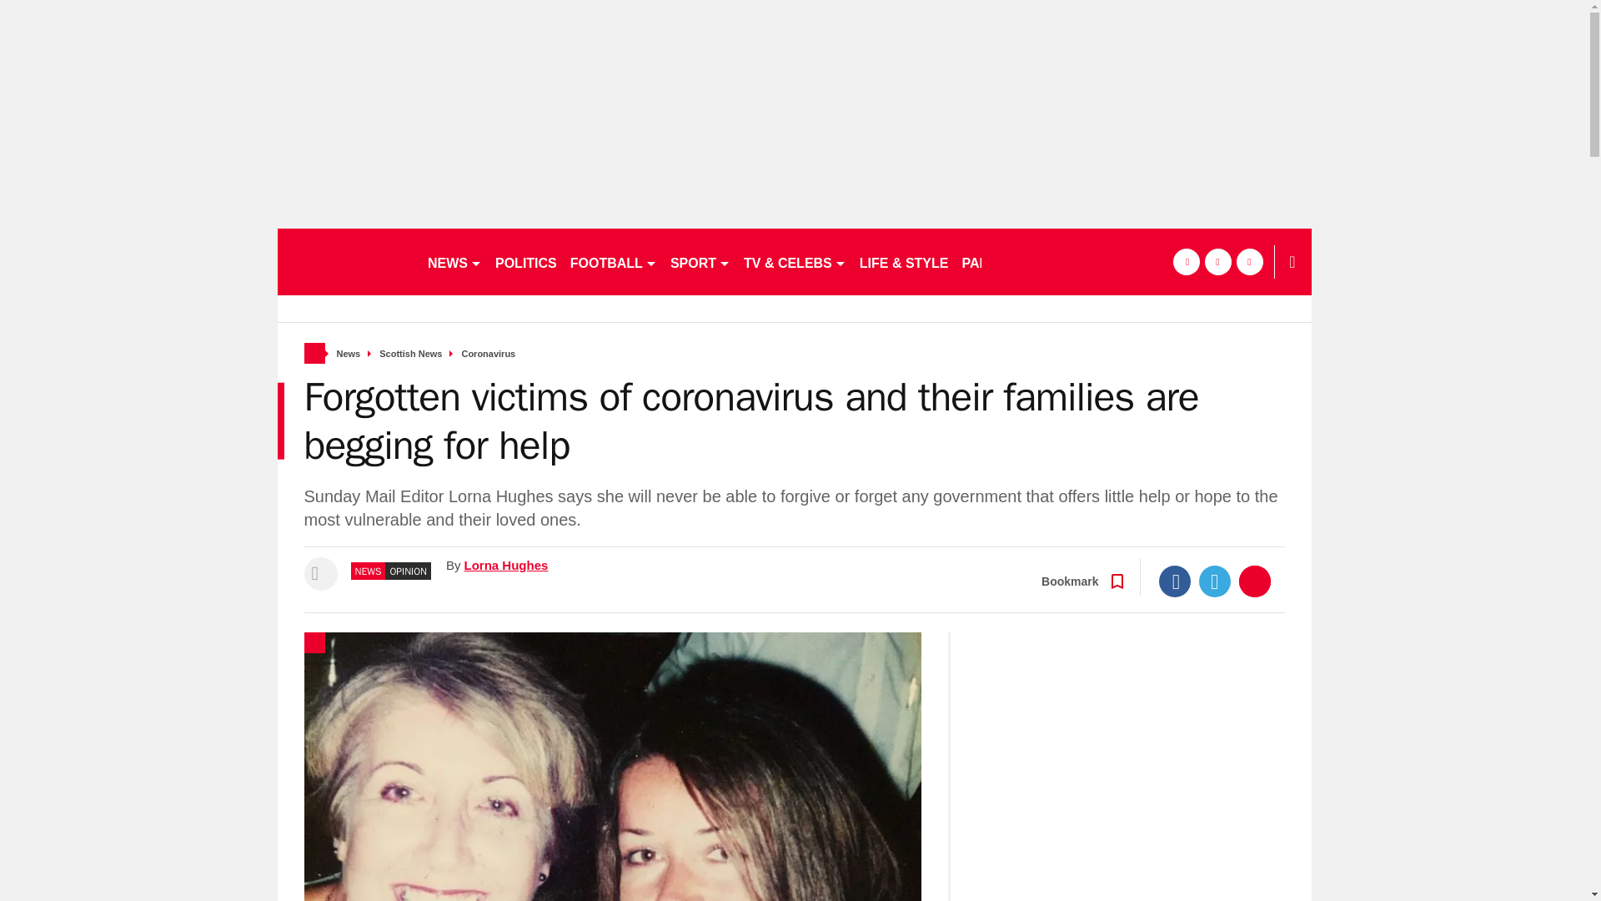 The height and width of the screenshot is (901, 1601). Describe the element at coordinates (1186, 262) in the screenshot. I see `facebook` at that location.